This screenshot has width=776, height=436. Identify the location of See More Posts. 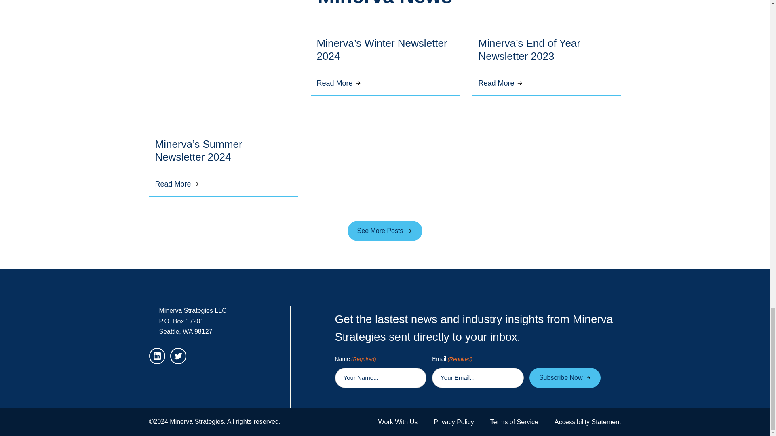
(385, 231).